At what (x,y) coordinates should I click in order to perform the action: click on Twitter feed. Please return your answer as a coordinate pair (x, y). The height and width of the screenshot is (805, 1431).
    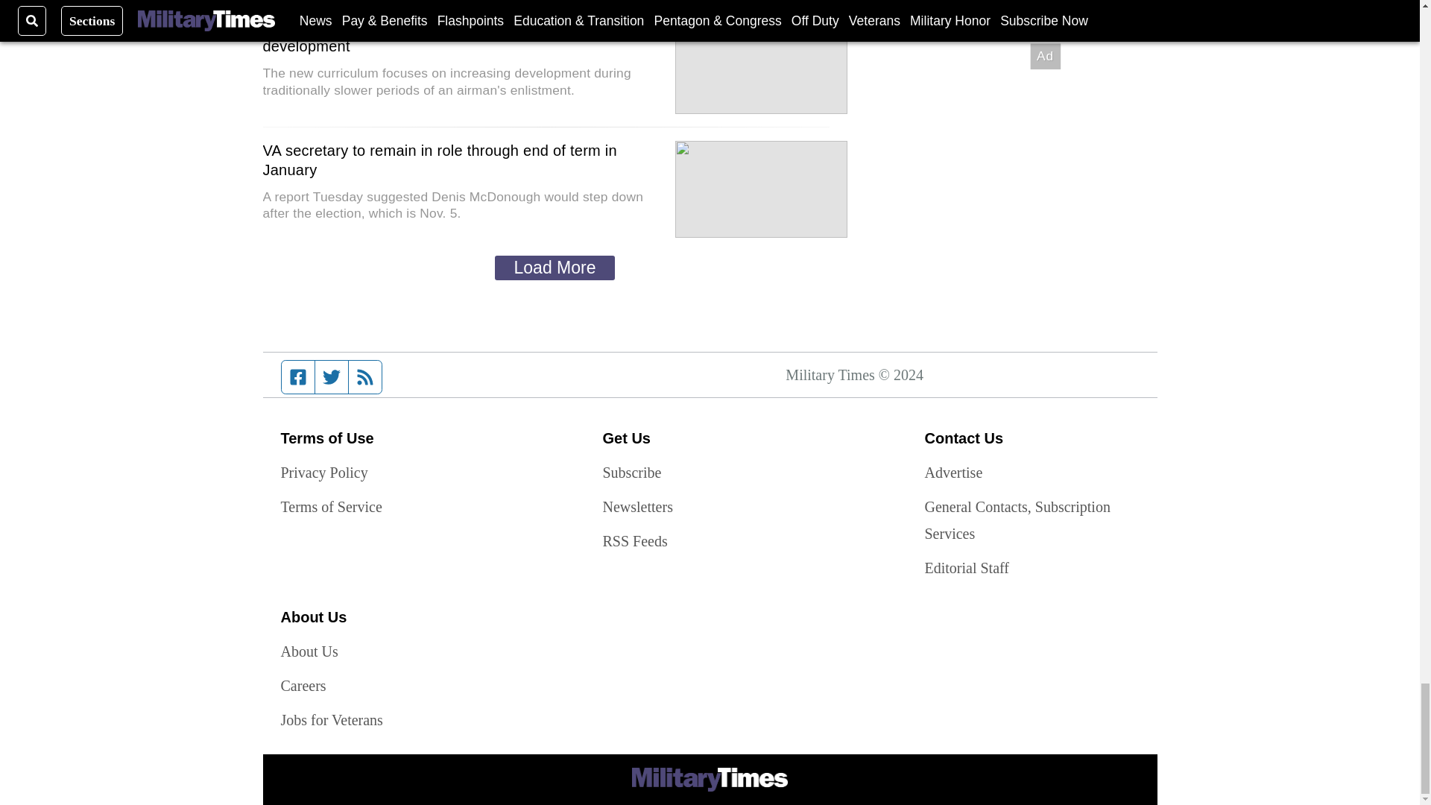
    Looking at the image, I should click on (331, 377).